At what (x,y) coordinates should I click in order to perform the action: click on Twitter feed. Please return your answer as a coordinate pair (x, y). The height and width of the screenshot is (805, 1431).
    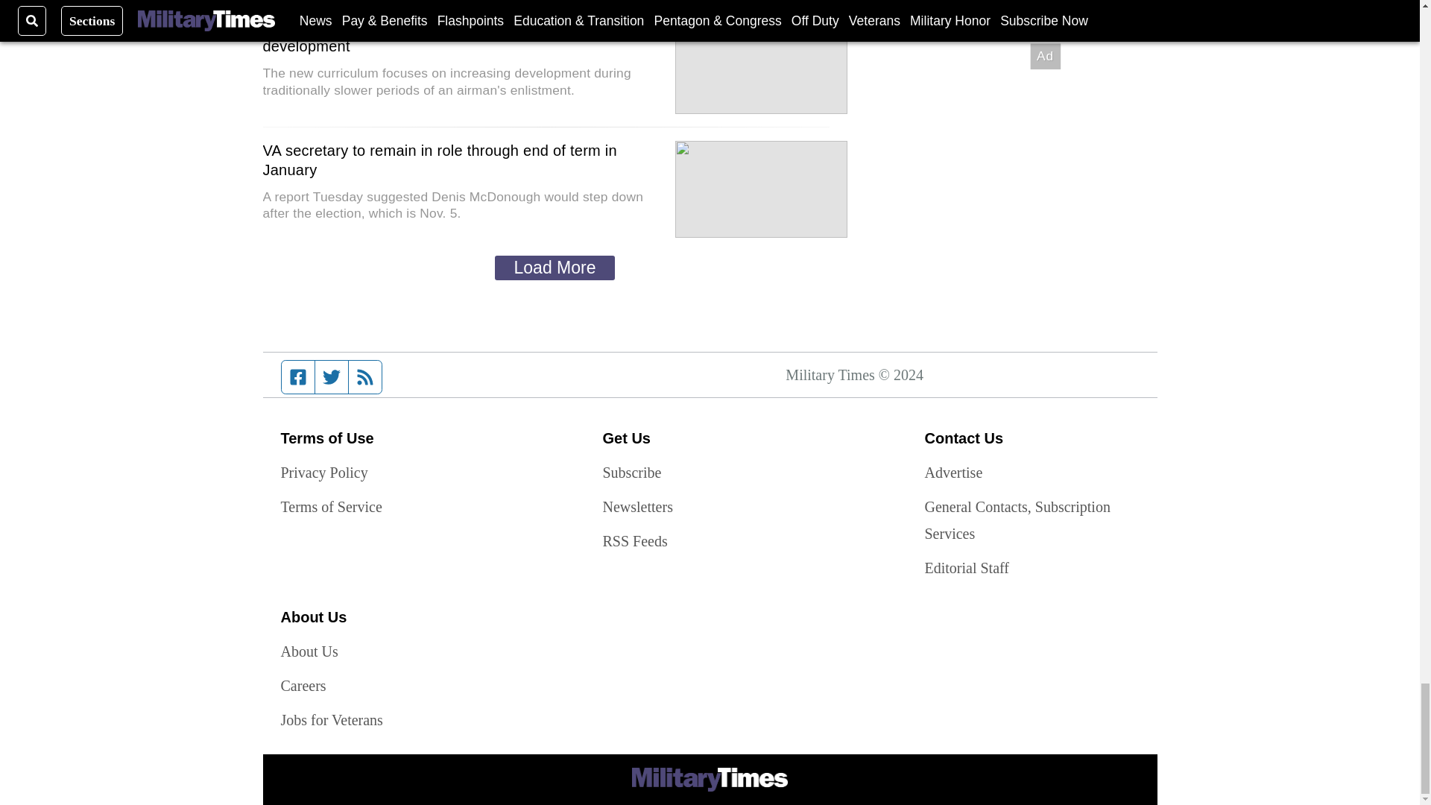
    Looking at the image, I should click on (331, 377).